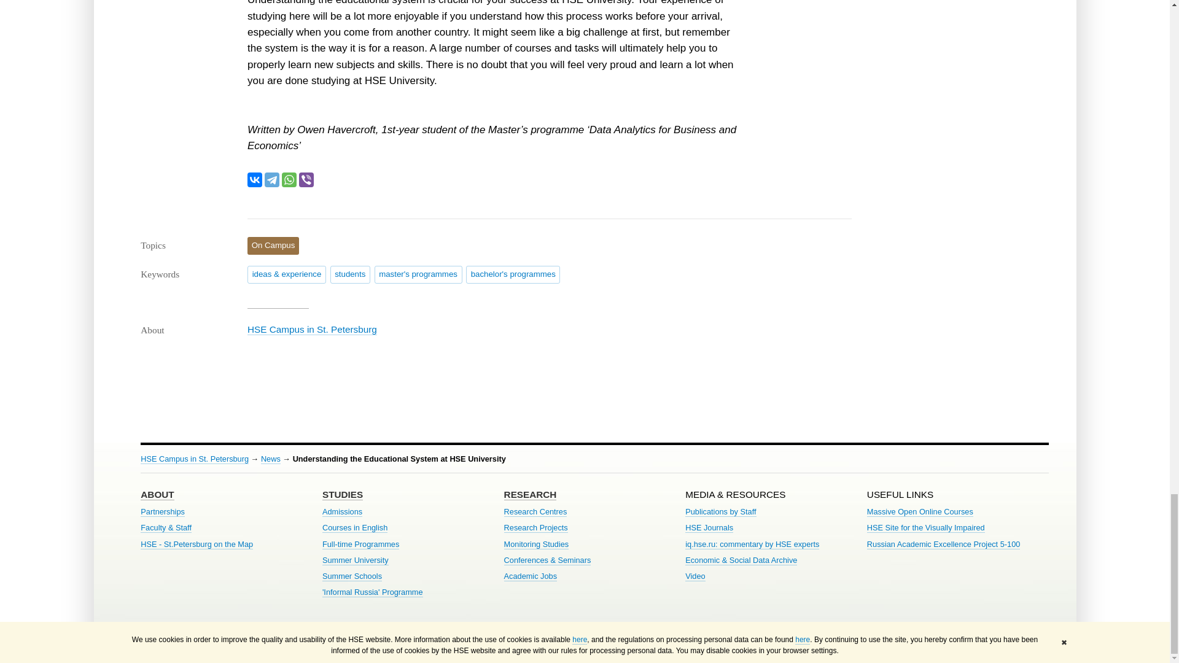  Describe the element at coordinates (306, 179) in the screenshot. I see `Viber` at that location.